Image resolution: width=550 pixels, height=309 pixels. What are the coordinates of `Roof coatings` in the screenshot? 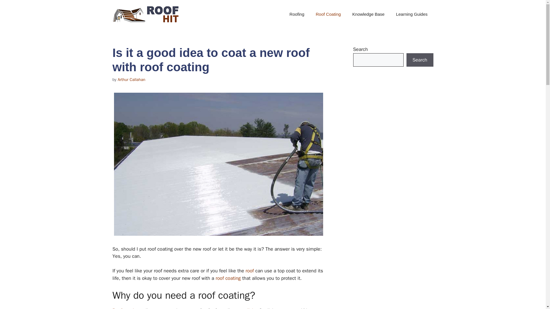 It's located at (127, 308).